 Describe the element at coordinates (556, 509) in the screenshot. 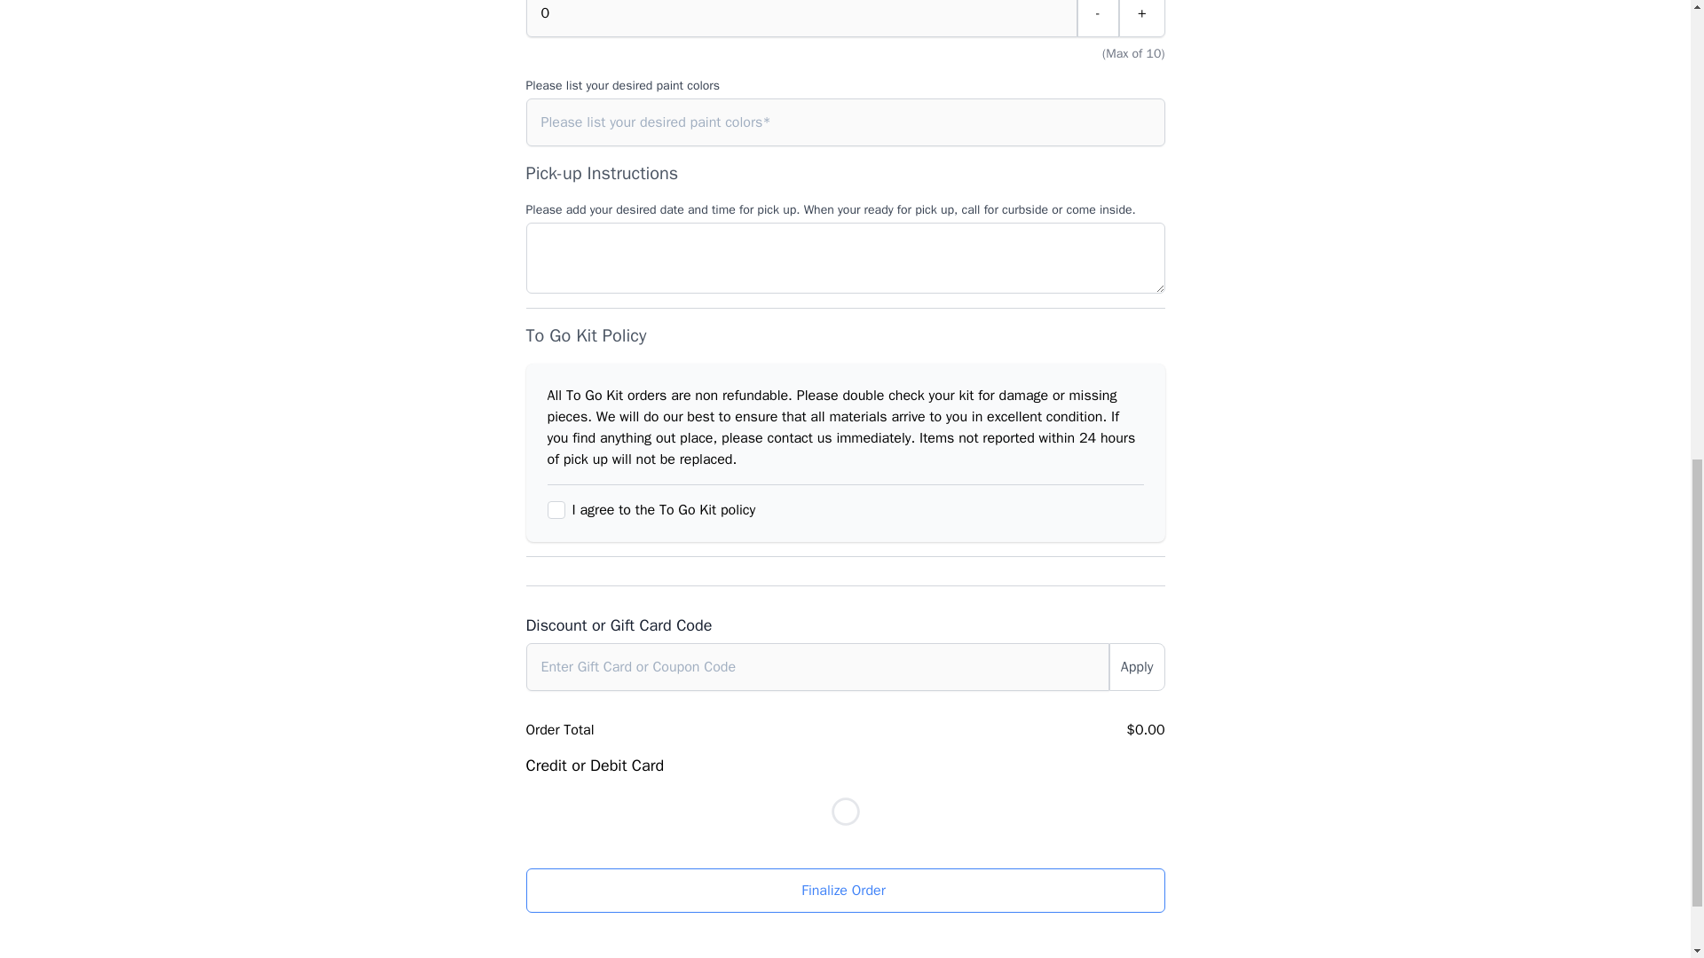

I see `1589439` at that location.